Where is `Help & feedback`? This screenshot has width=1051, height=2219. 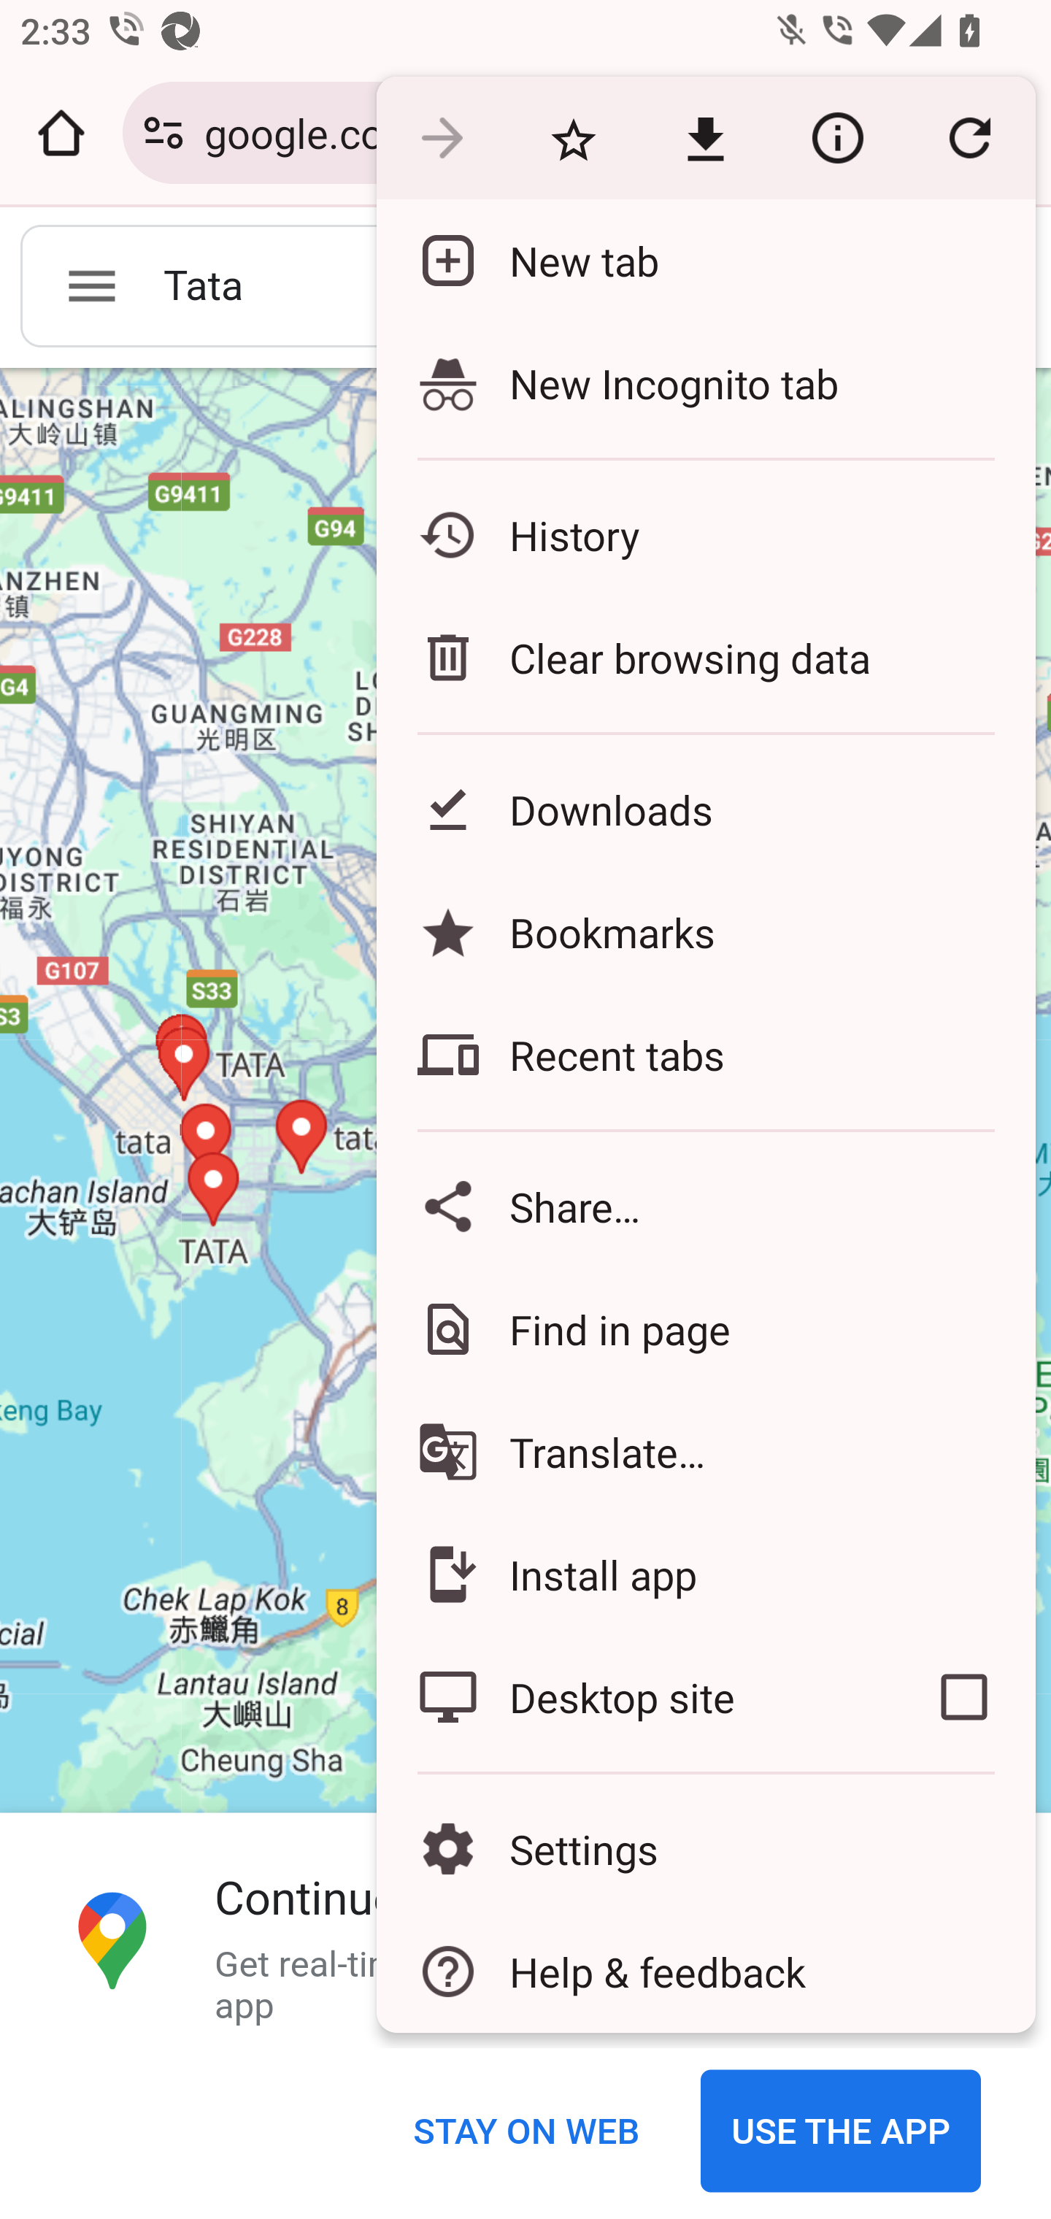 Help & feedback is located at coordinates (705, 1971).